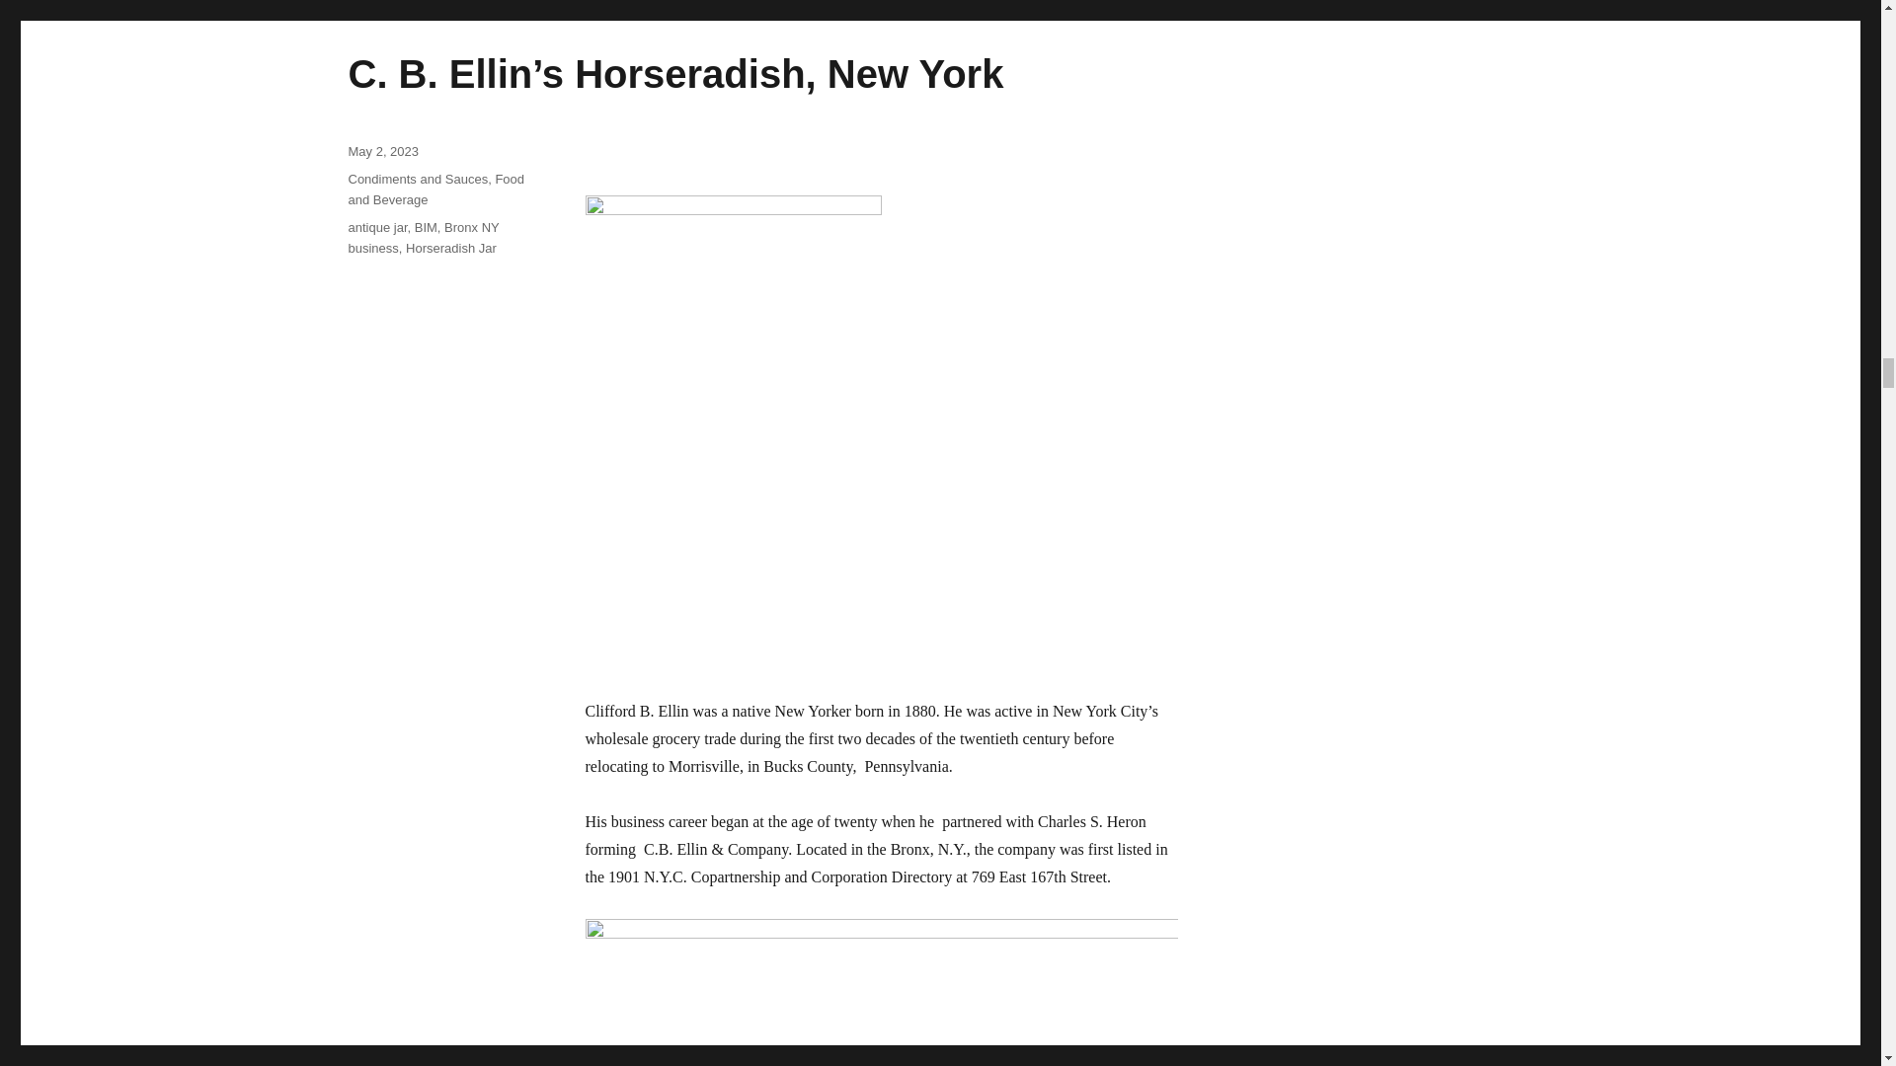 The image size is (1896, 1066). What do you see at coordinates (435, 189) in the screenshot?
I see `Food and Beverage` at bounding box center [435, 189].